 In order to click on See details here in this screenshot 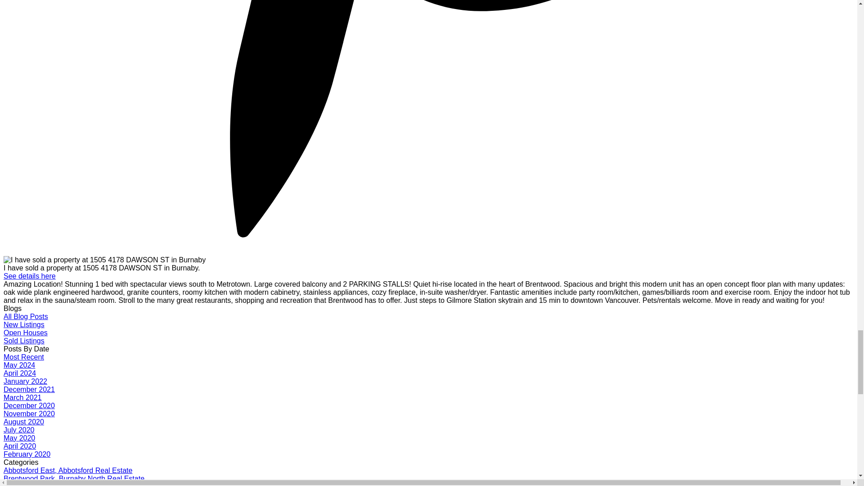, I will do `click(30, 276)`.